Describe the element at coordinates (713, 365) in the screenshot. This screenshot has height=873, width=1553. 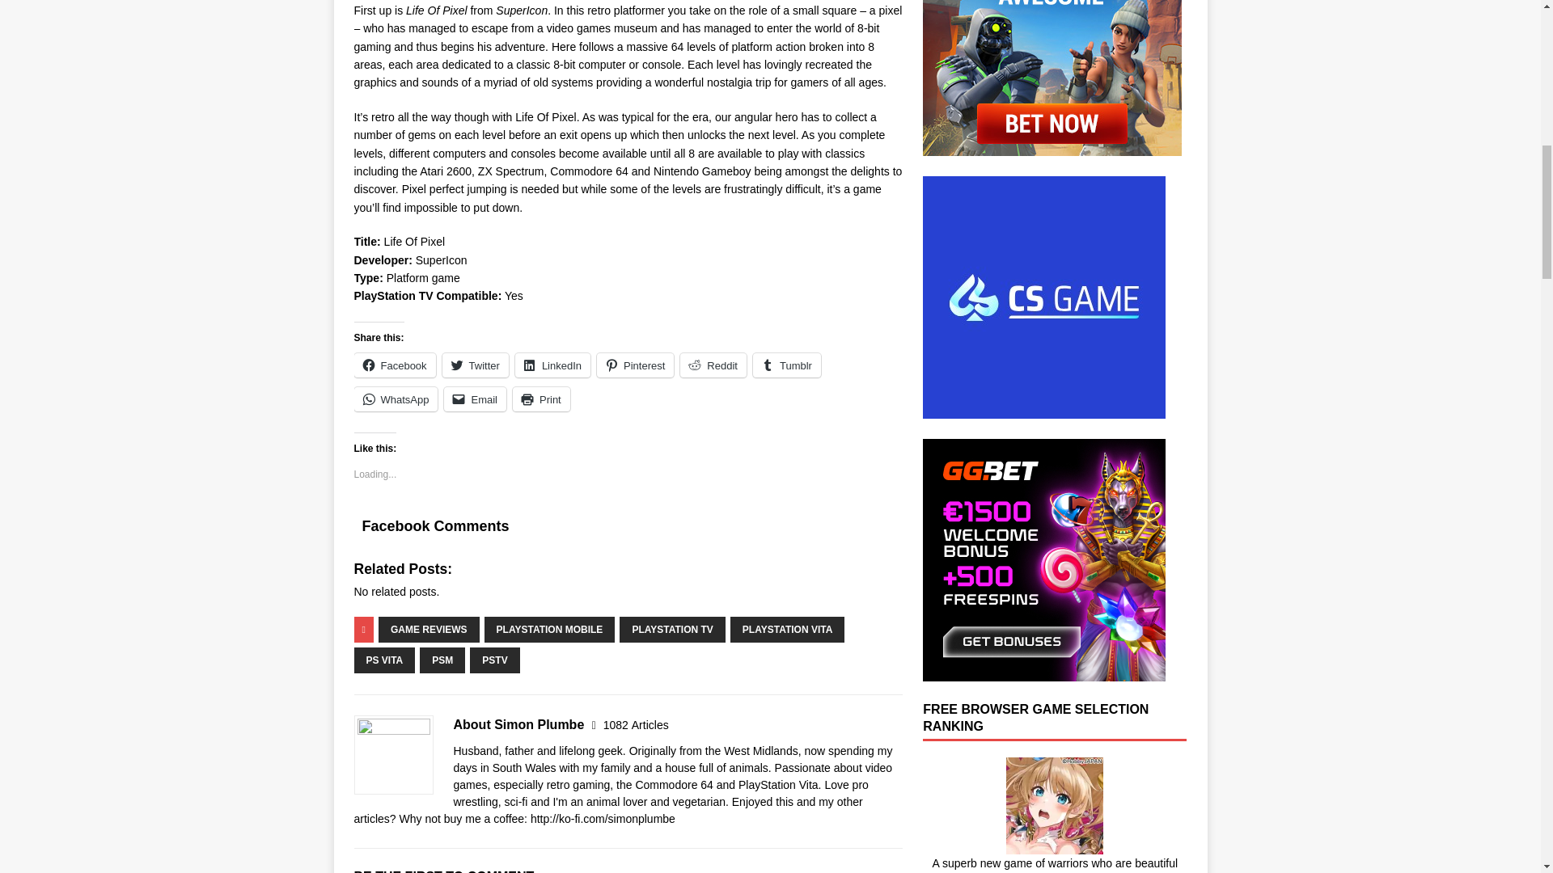
I see `Click to share on Reddit` at that location.